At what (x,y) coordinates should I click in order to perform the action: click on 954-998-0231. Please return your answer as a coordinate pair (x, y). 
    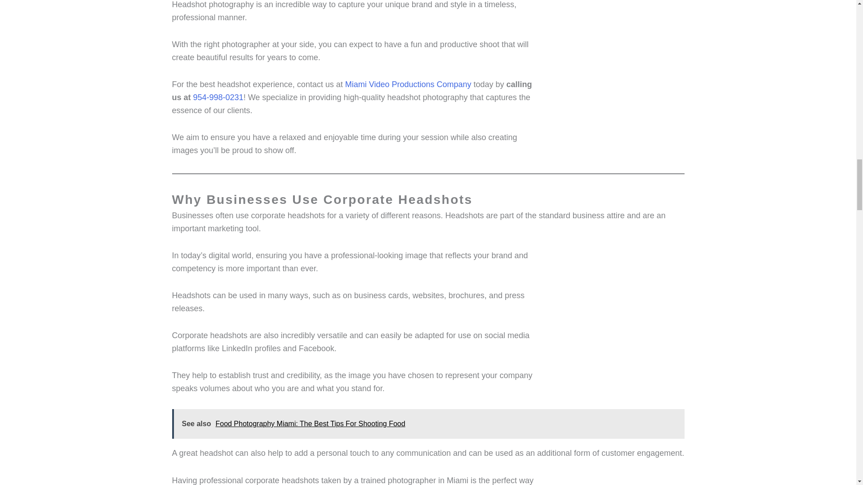
    Looking at the image, I should click on (218, 97).